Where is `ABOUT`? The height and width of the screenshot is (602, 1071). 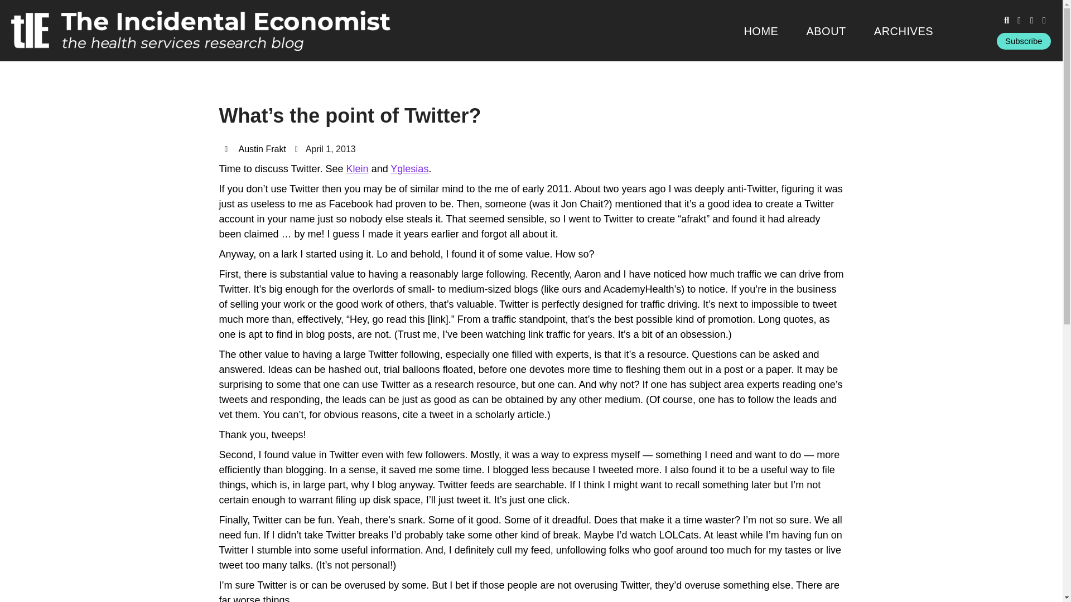 ABOUT is located at coordinates (826, 31).